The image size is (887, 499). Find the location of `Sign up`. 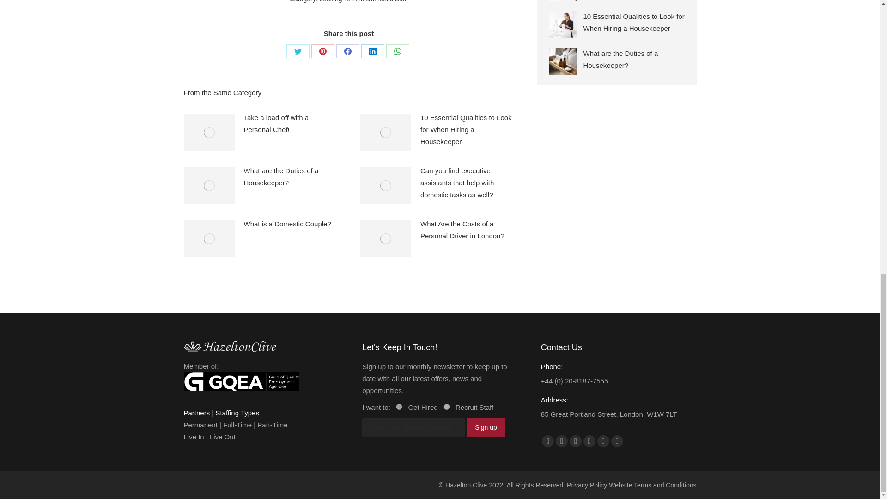

Sign up is located at coordinates (485, 427).